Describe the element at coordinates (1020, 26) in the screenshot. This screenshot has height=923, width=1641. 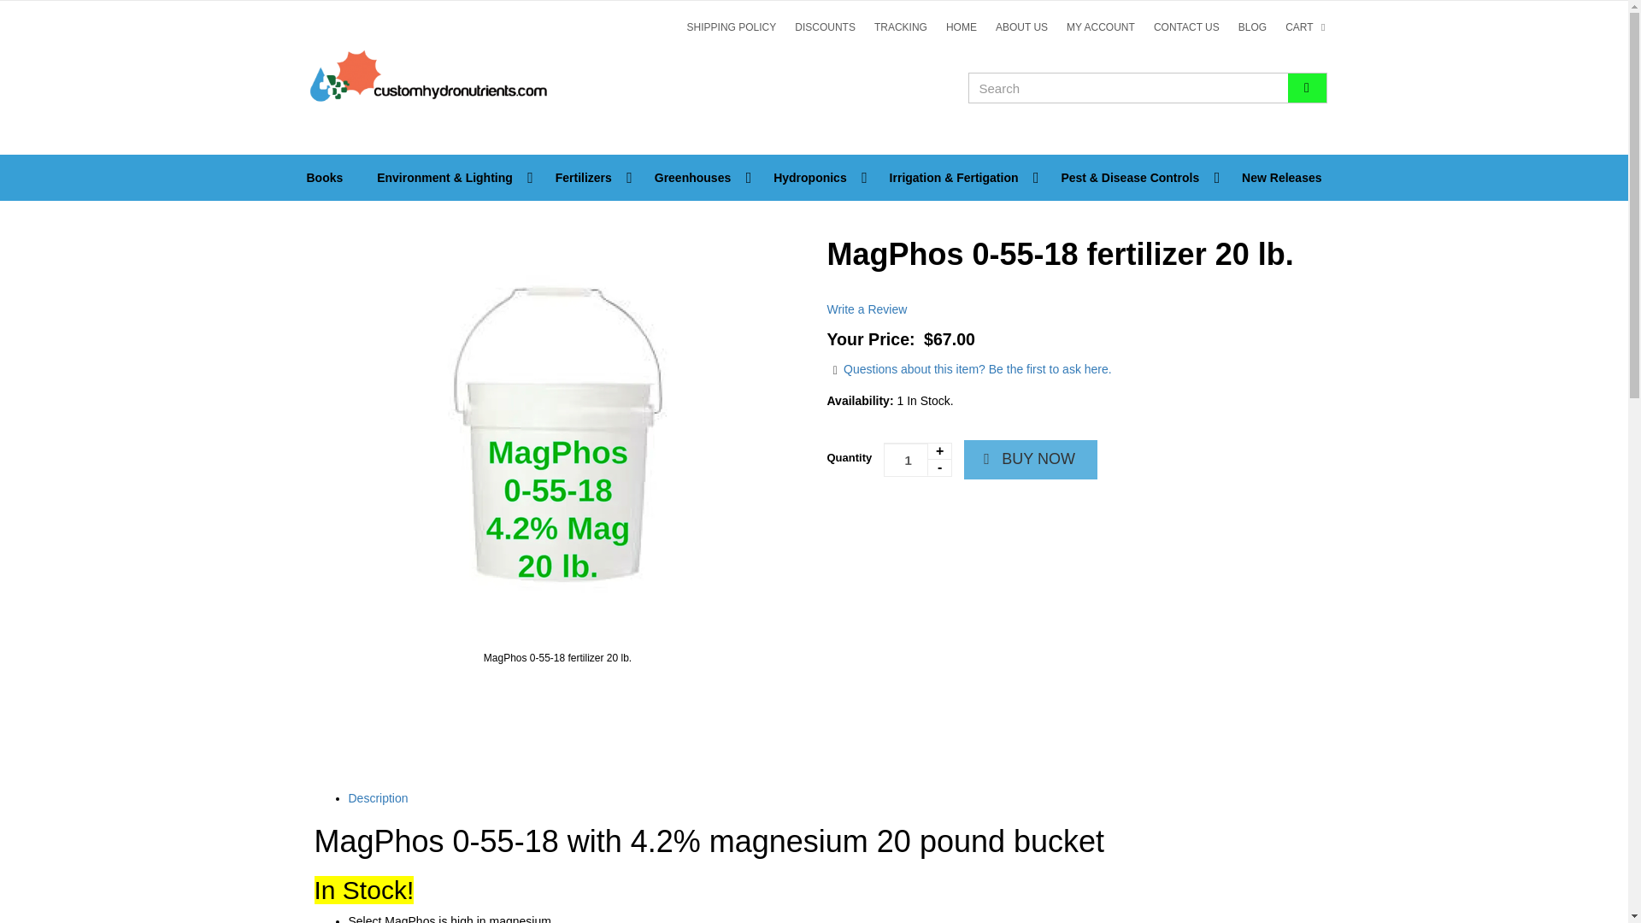
I see `ABOUT US` at that location.